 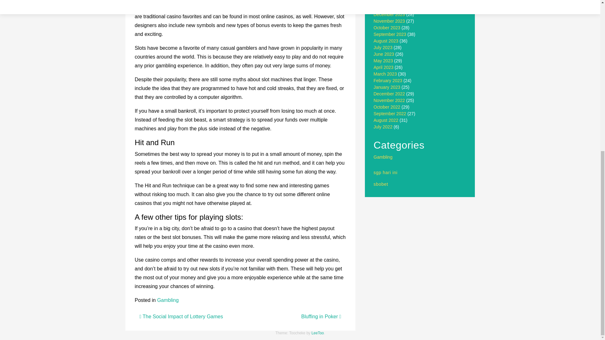 I want to click on November 2022, so click(x=389, y=100).